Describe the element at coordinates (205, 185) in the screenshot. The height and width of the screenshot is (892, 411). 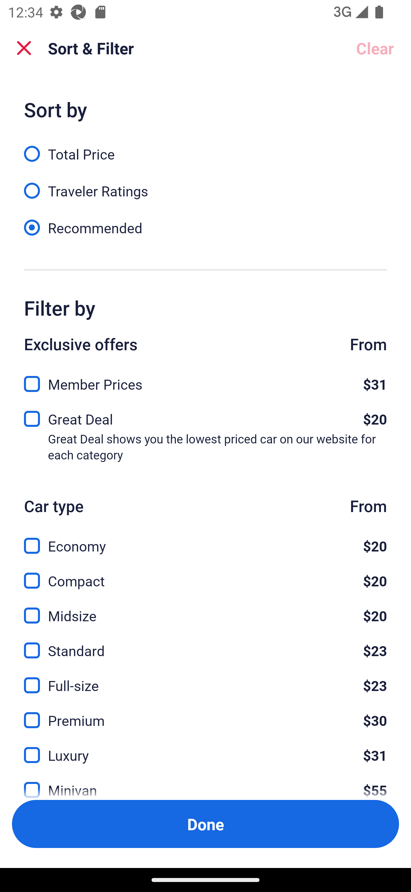
I see `Traveler Ratings` at that location.